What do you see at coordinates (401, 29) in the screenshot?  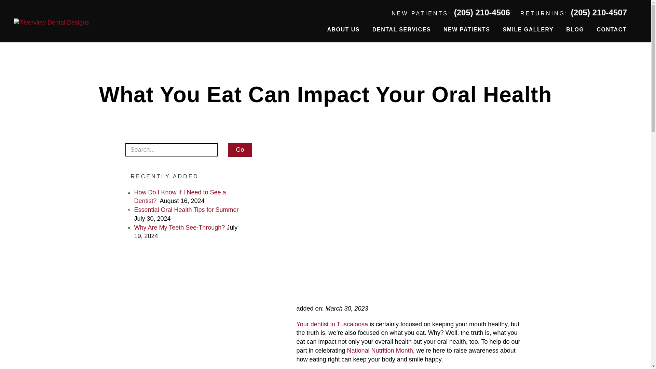 I see `DENTAL SERVICES` at bounding box center [401, 29].